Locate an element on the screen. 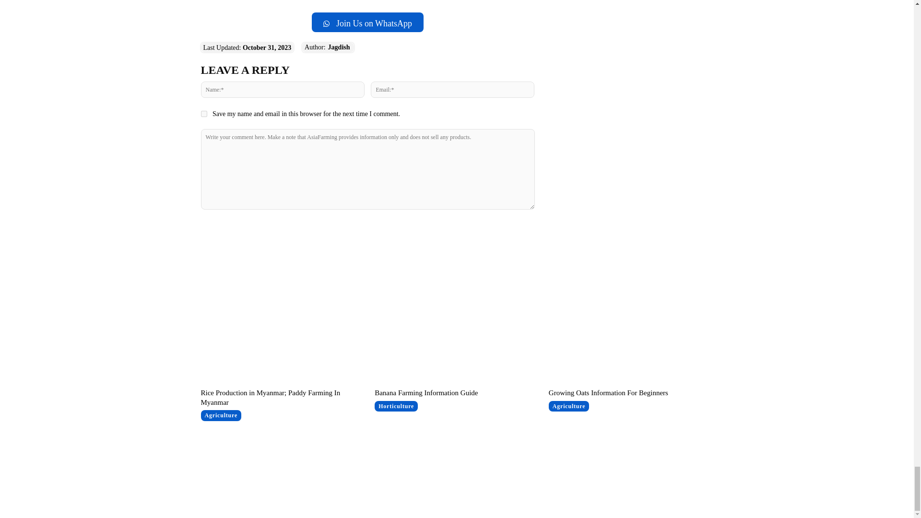 Image resolution: width=921 pixels, height=518 pixels. yes is located at coordinates (203, 114).